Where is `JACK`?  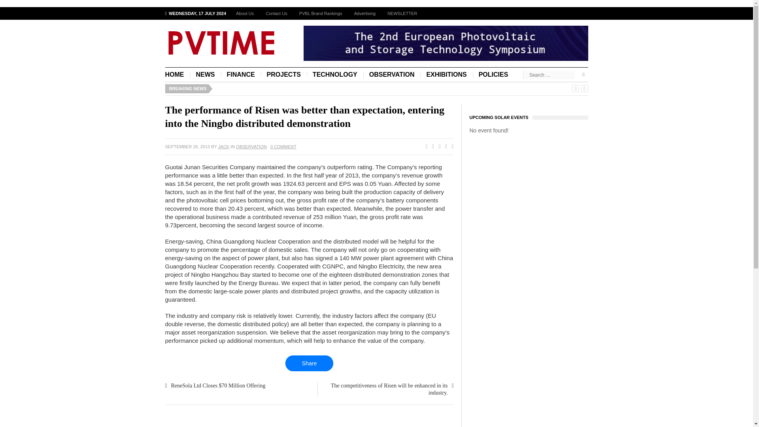
JACK is located at coordinates (224, 146).